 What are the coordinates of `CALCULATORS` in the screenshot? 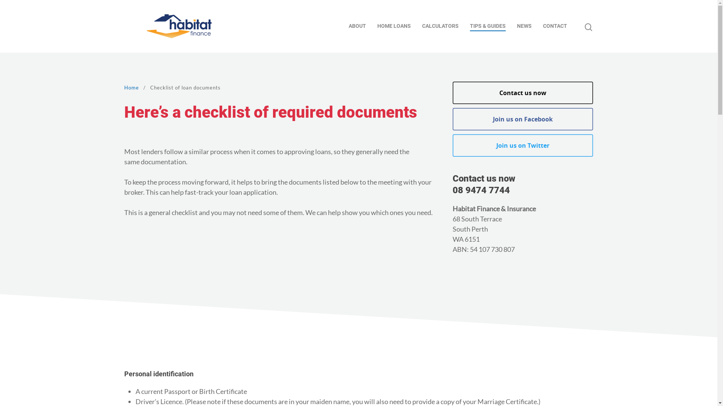 It's located at (441, 26).